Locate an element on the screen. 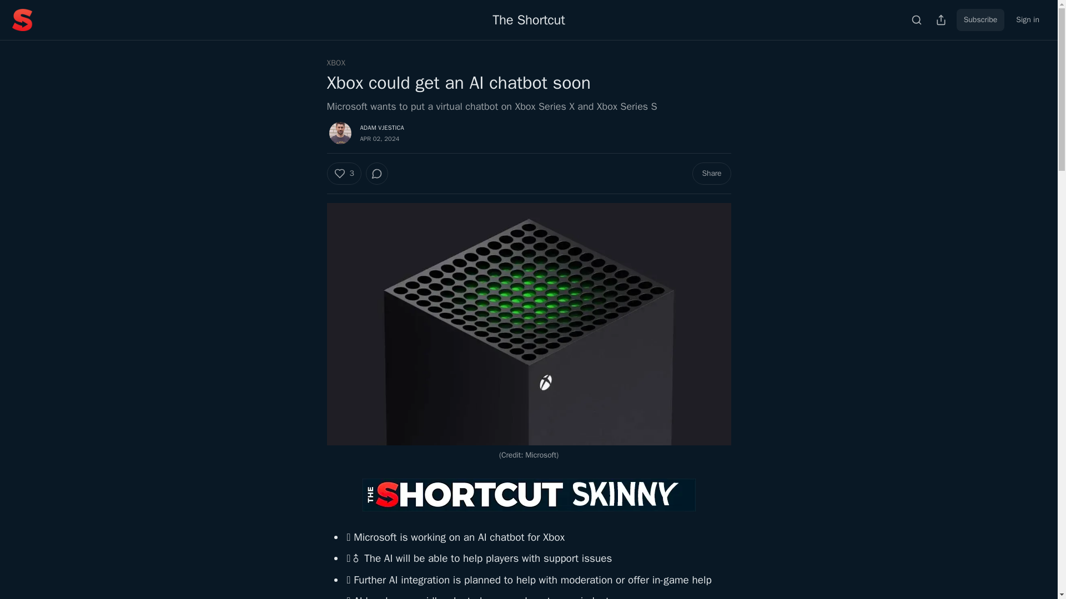 This screenshot has width=1066, height=599. 3 is located at coordinates (343, 173).